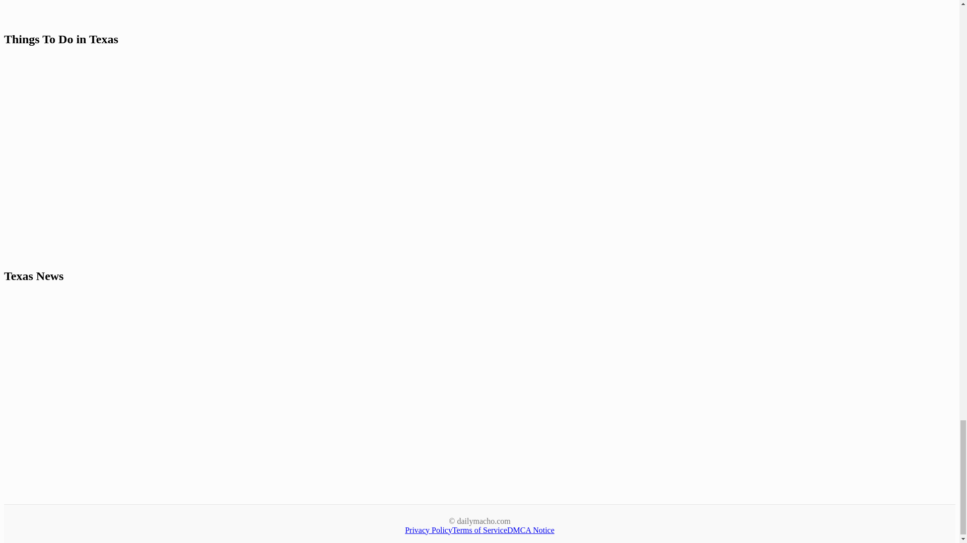 The width and height of the screenshot is (967, 543). I want to click on Privacy Policy, so click(429, 530).